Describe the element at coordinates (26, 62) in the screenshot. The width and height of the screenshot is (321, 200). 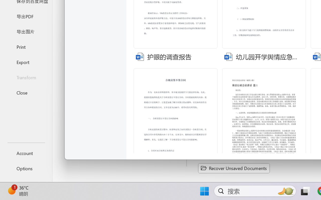
I see `Export` at that location.